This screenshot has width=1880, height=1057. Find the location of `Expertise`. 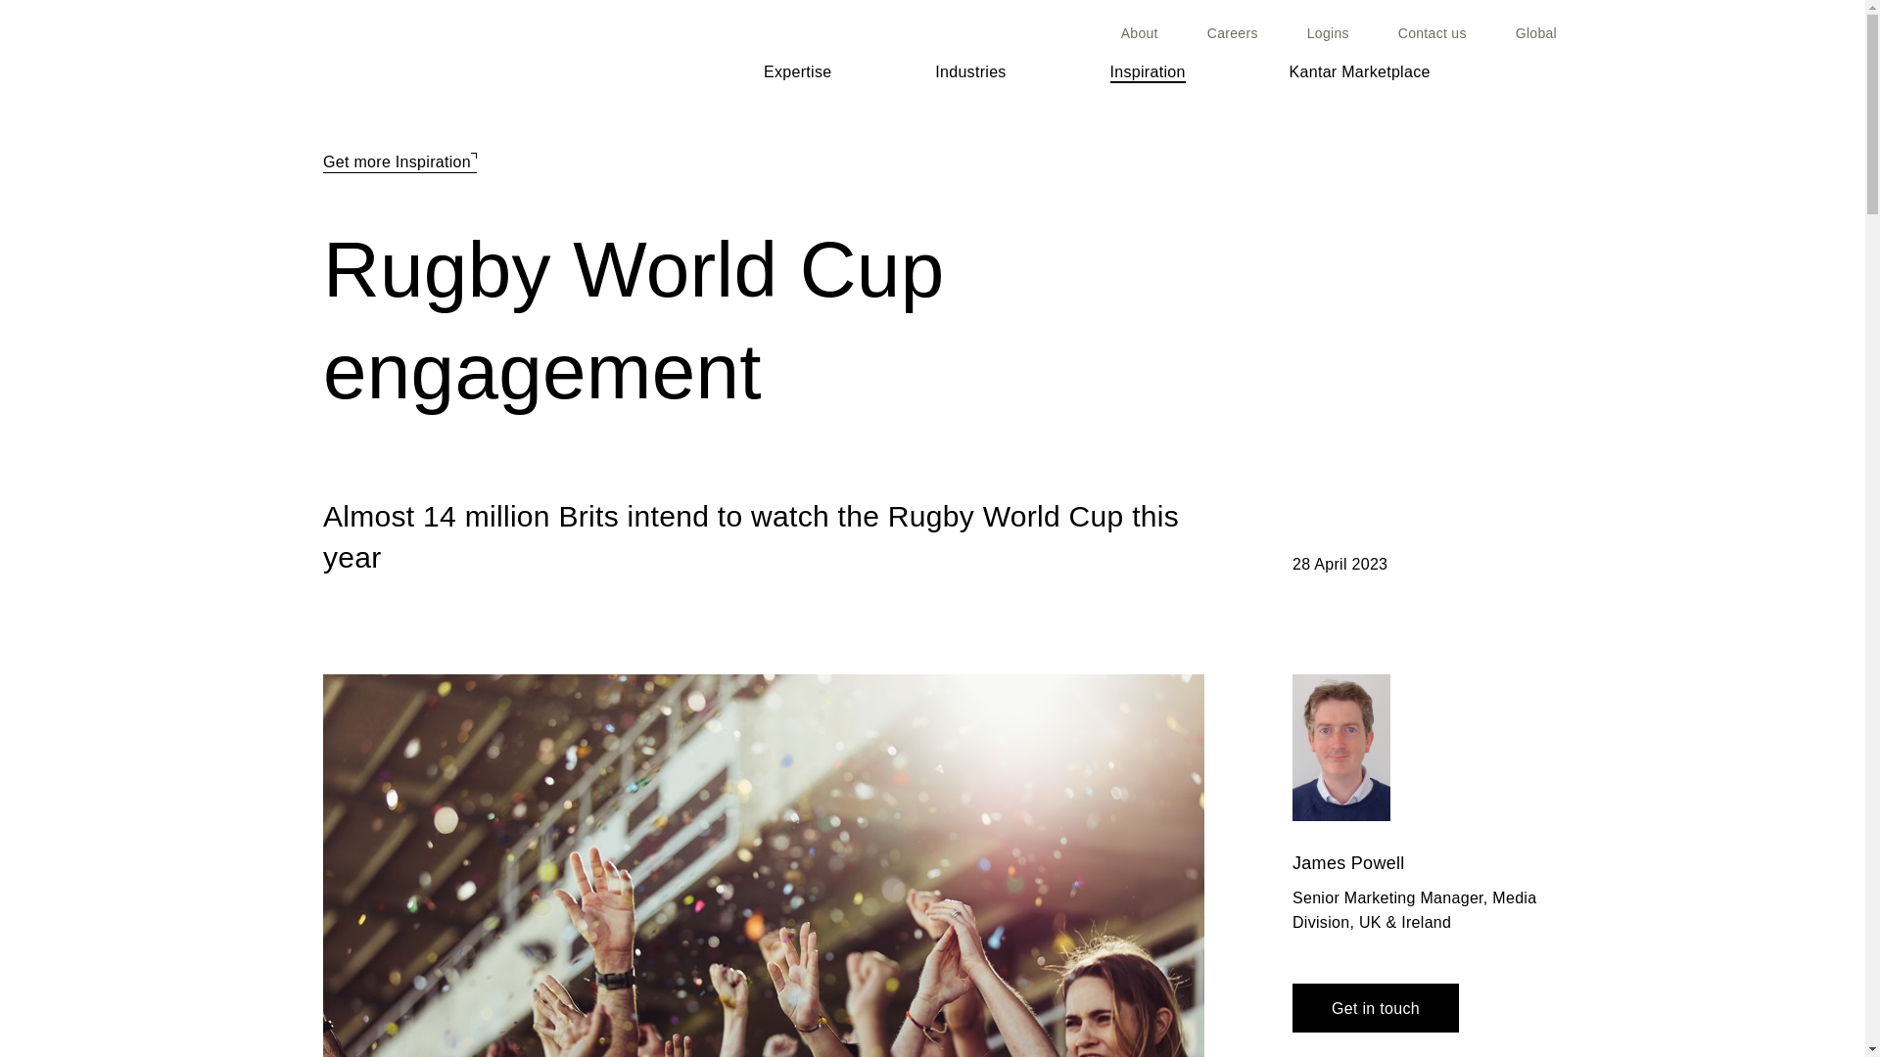

Expertise is located at coordinates (797, 112).